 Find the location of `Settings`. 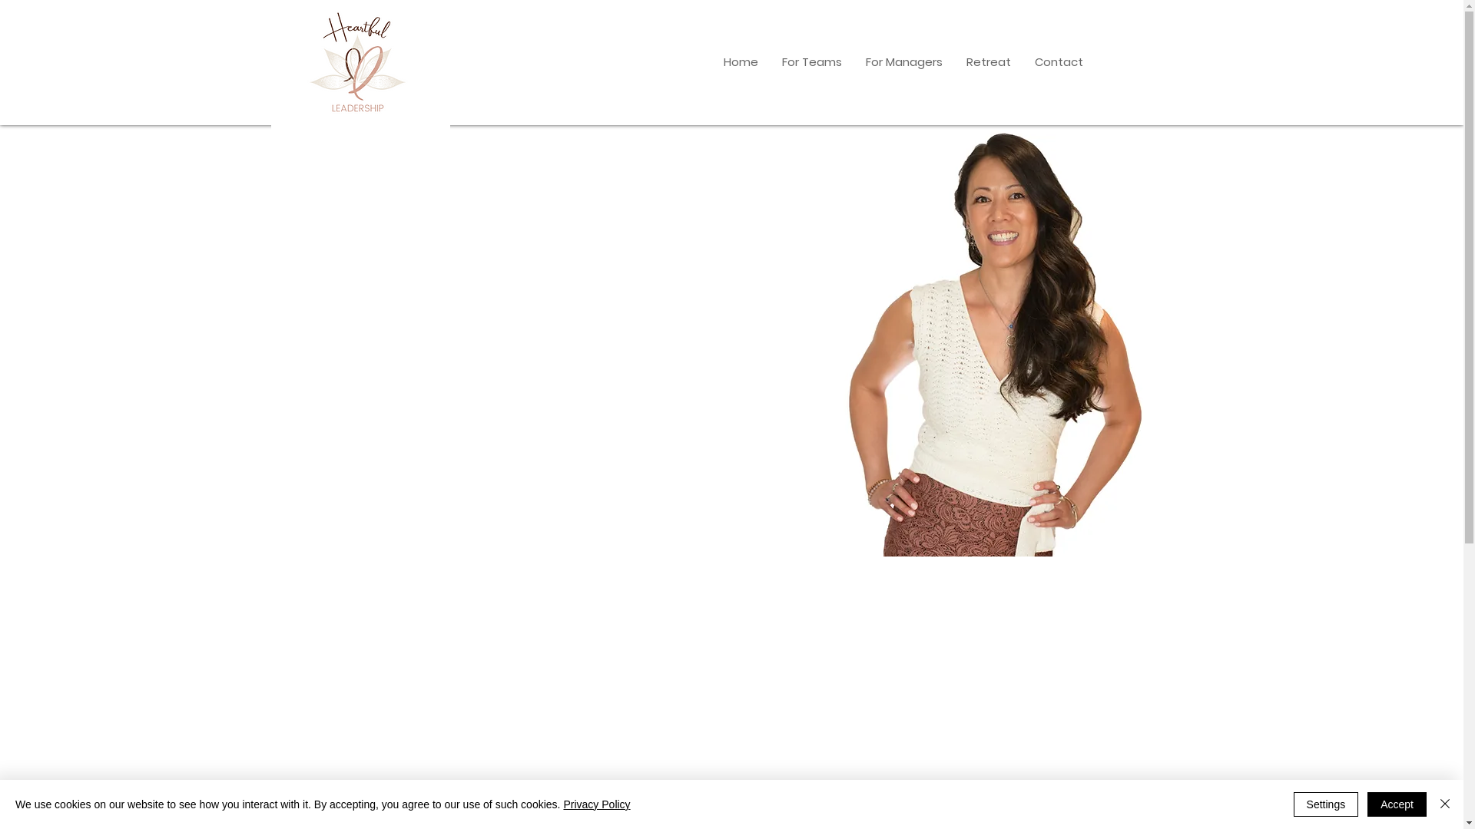

Settings is located at coordinates (1326, 804).